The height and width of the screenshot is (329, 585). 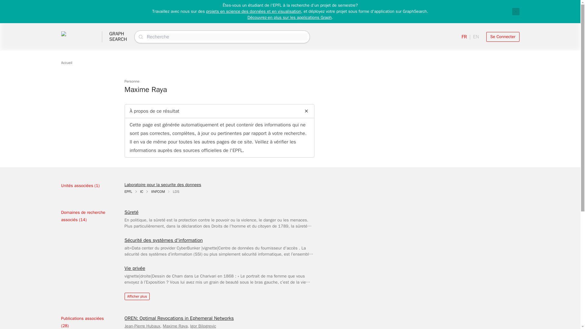 I want to click on IINFCOM, so click(x=158, y=192).